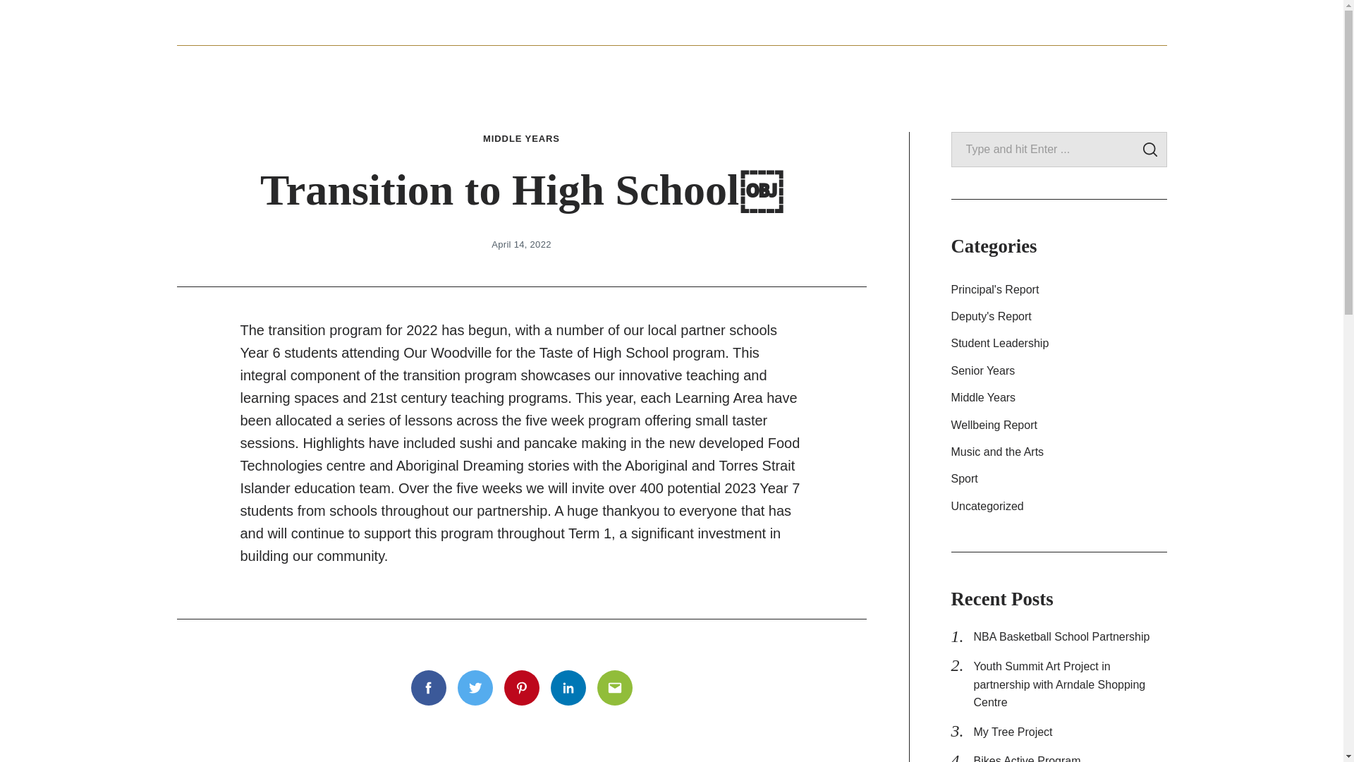 The width and height of the screenshot is (1354, 762). What do you see at coordinates (567, 688) in the screenshot?
I see `Linkedin` at bounding box center [567, 688].